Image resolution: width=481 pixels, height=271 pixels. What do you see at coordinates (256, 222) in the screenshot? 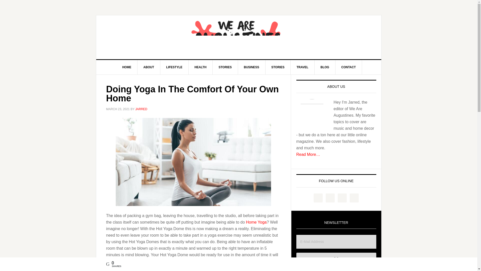
I see `Home Yoga` at bounding box center [256, 222].